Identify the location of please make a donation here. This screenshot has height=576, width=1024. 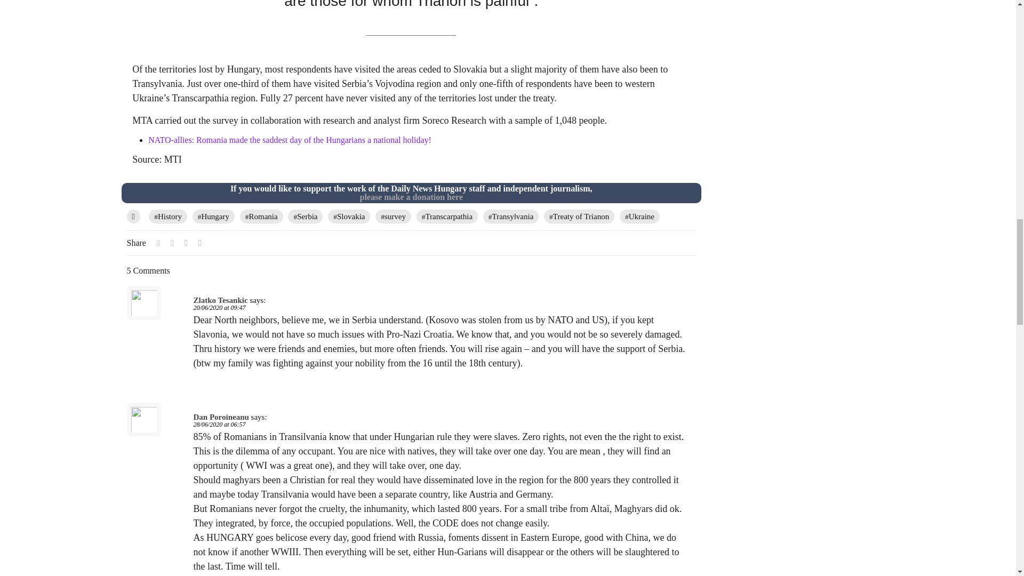
(411, 197).